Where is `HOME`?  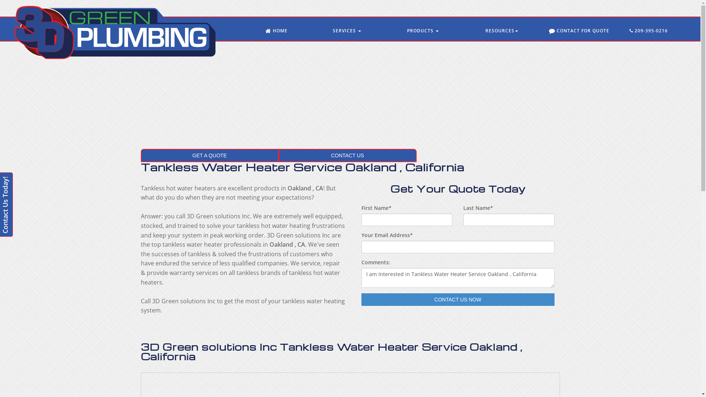
HOME is located at coordinates (277, 31).